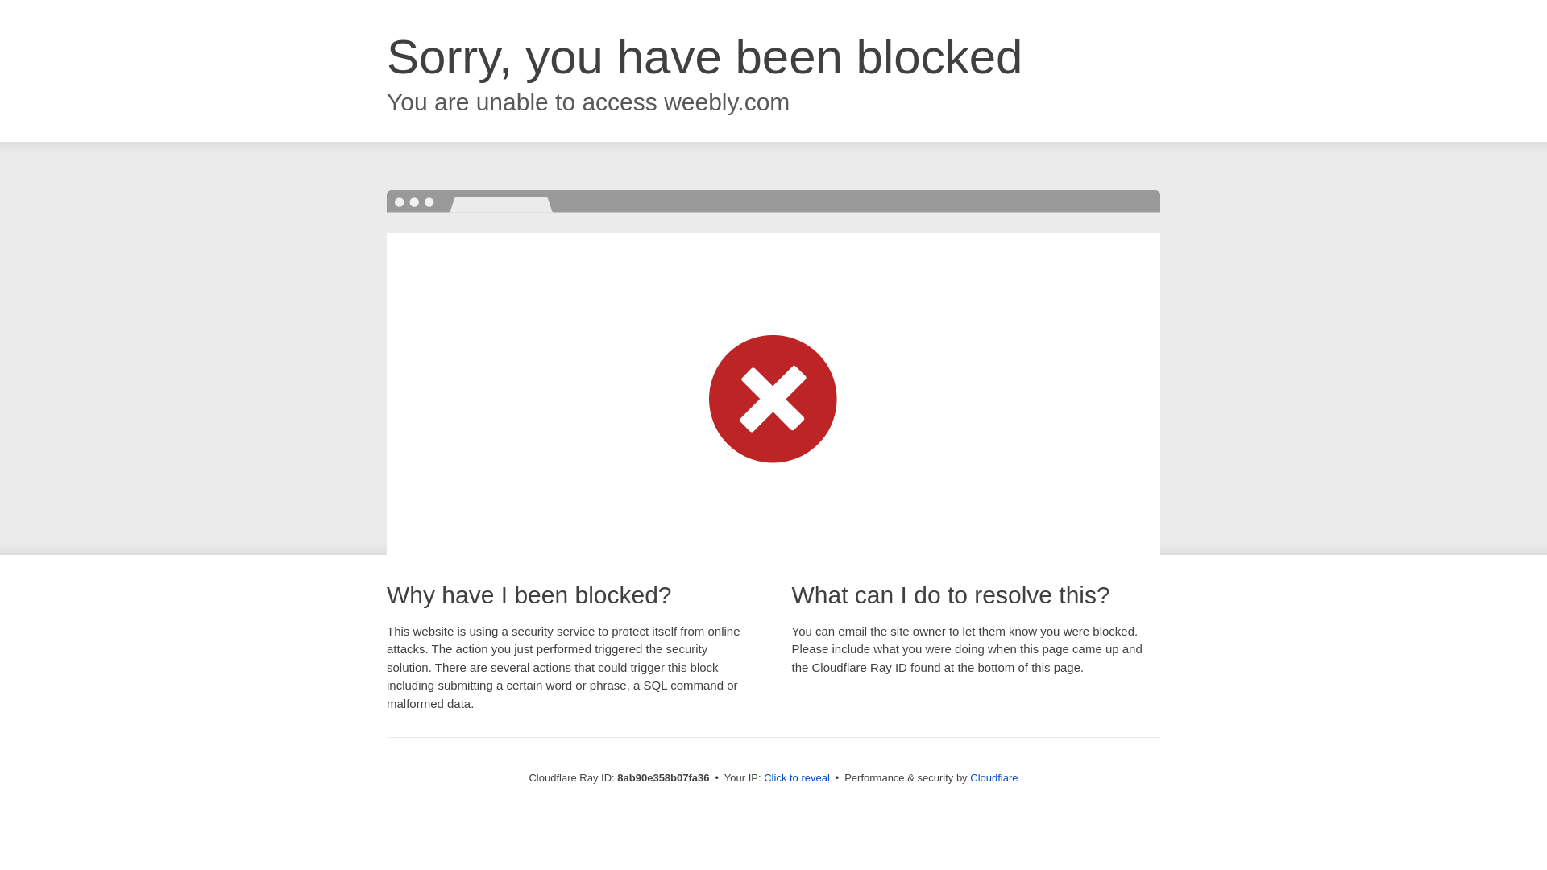 This screenshot has width=1547, height=870. Describe the element at coordinates (993, 777) in the screenshot. I see `Cloudflare` at that location.